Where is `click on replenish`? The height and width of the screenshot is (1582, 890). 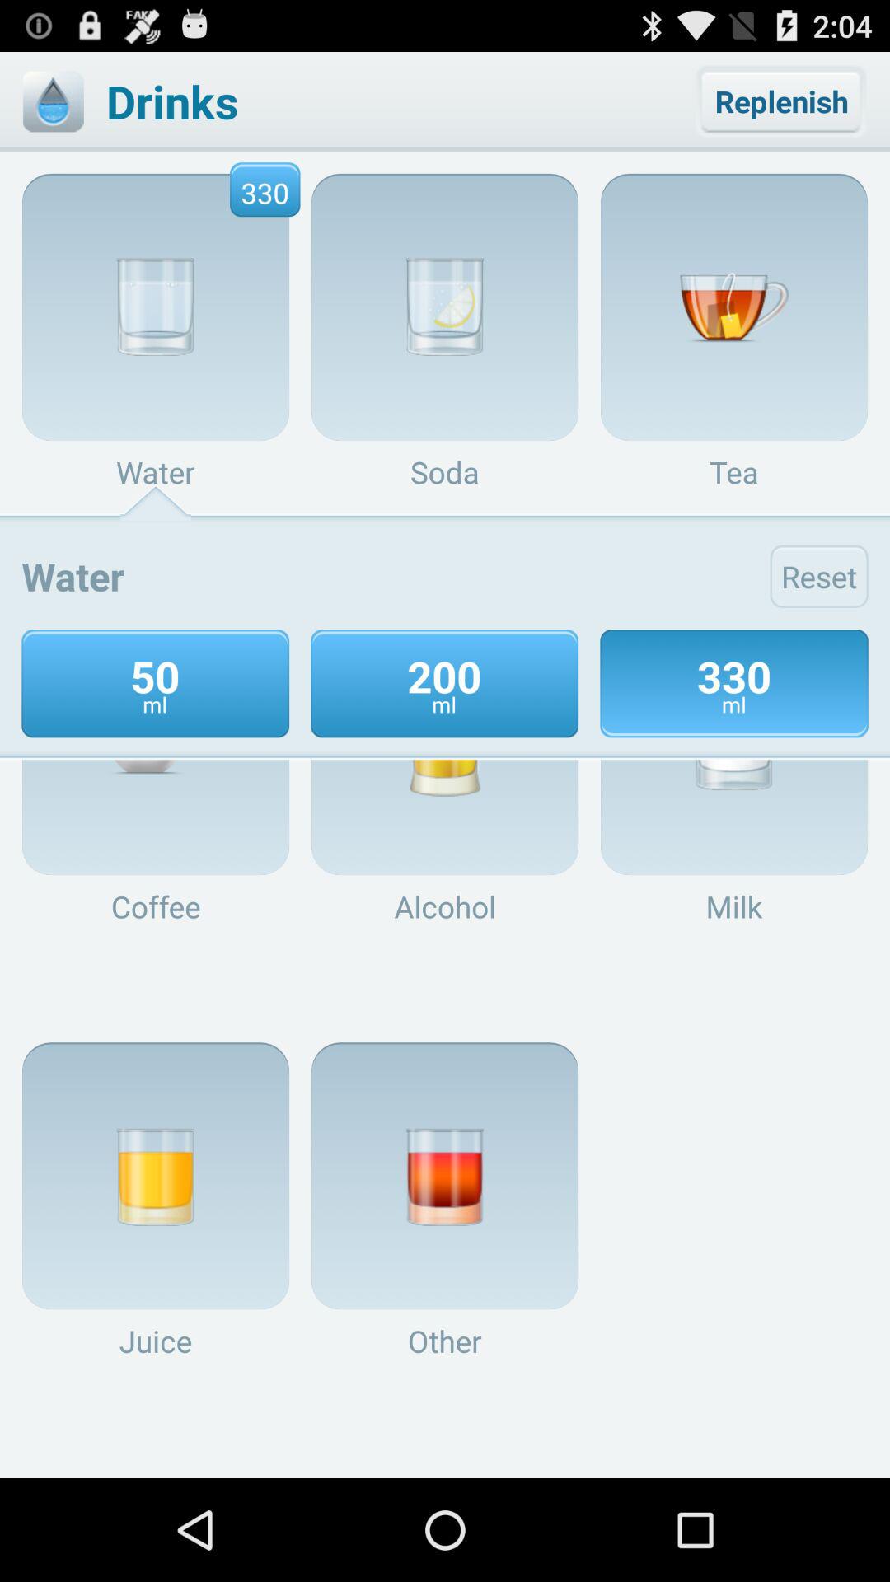
click on replenish is located at coordinates (781, 101).